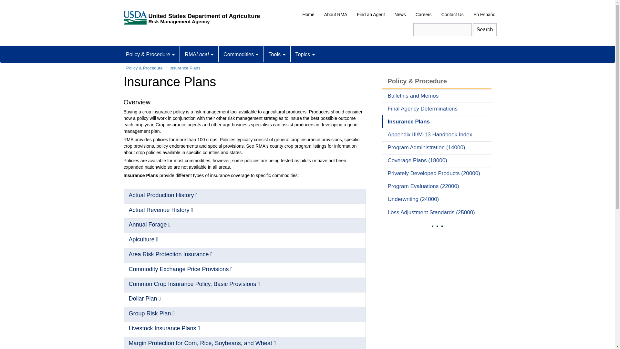 The image size is (620, 349). Describe the element at coordinates (484, 30) in the screenshot. I see `Search` at that location.